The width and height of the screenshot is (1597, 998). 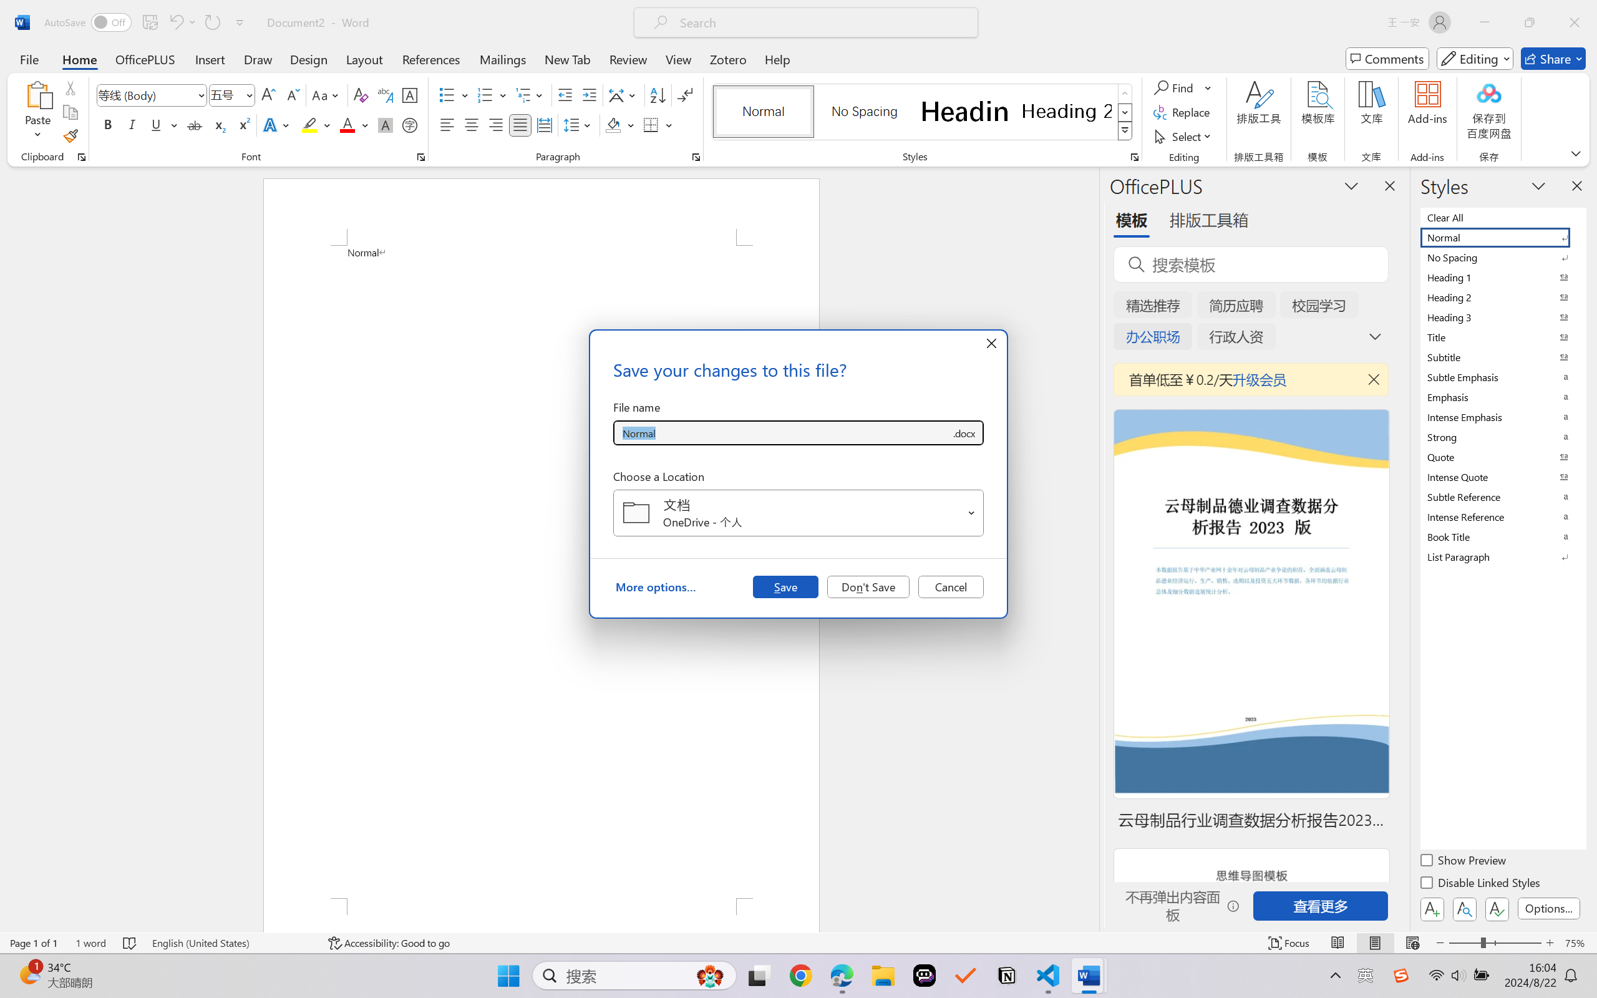 I want to click on Zoom In, so click(x=1550, y=943).